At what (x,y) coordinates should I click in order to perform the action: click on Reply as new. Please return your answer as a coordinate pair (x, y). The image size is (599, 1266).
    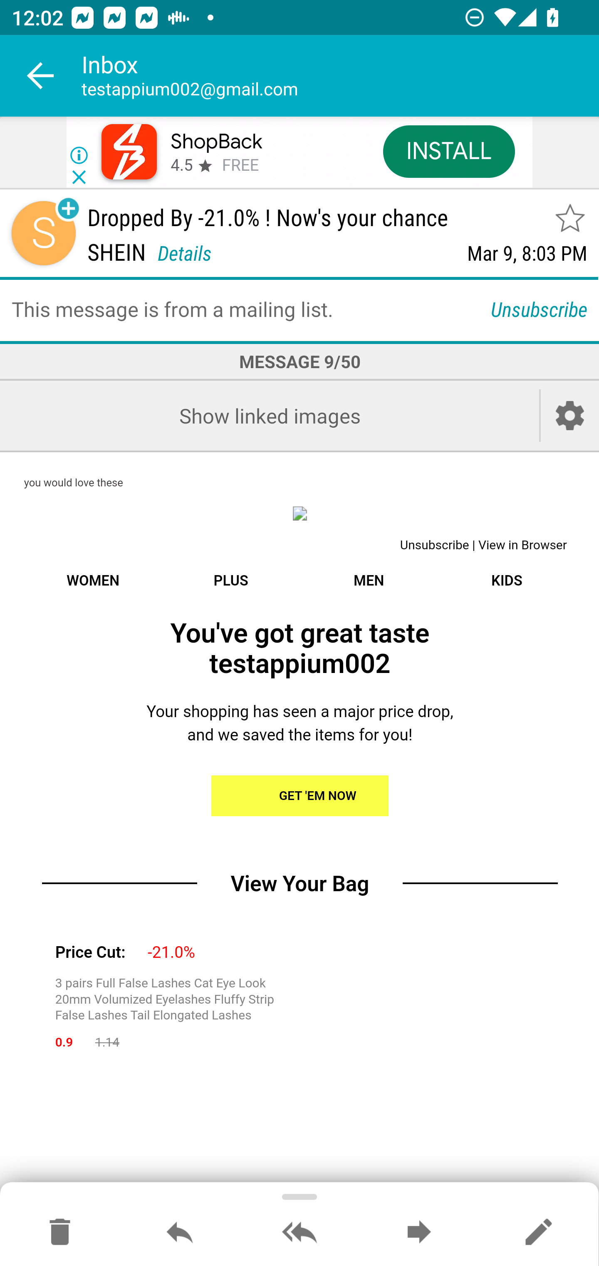
    Looking at the image, I should click on (538, 1233).